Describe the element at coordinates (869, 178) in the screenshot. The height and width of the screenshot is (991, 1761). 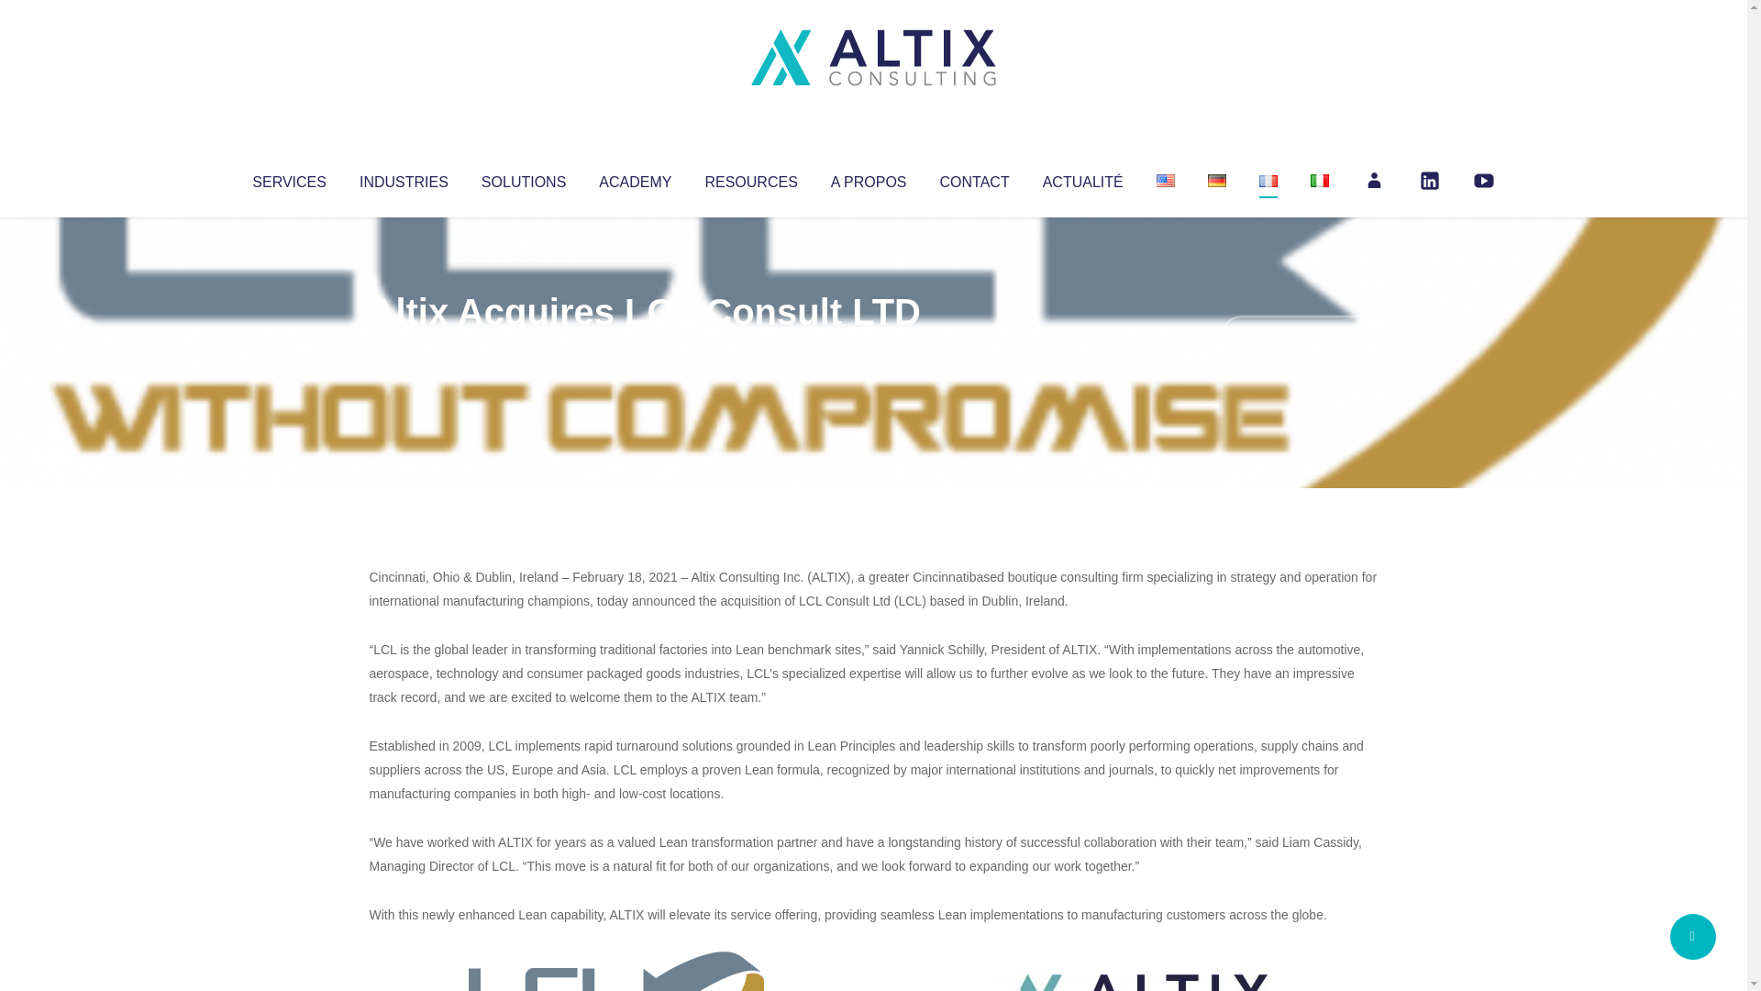
I see `A PROPOS` at that location.